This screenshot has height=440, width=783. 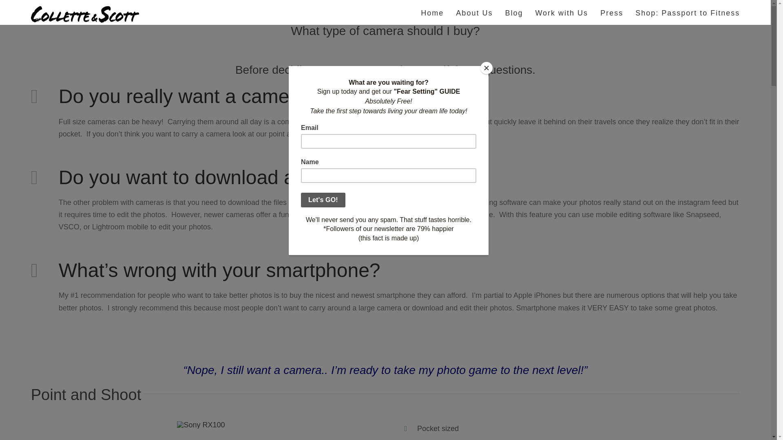 I want to click on Home, so click(x=432, y=12).